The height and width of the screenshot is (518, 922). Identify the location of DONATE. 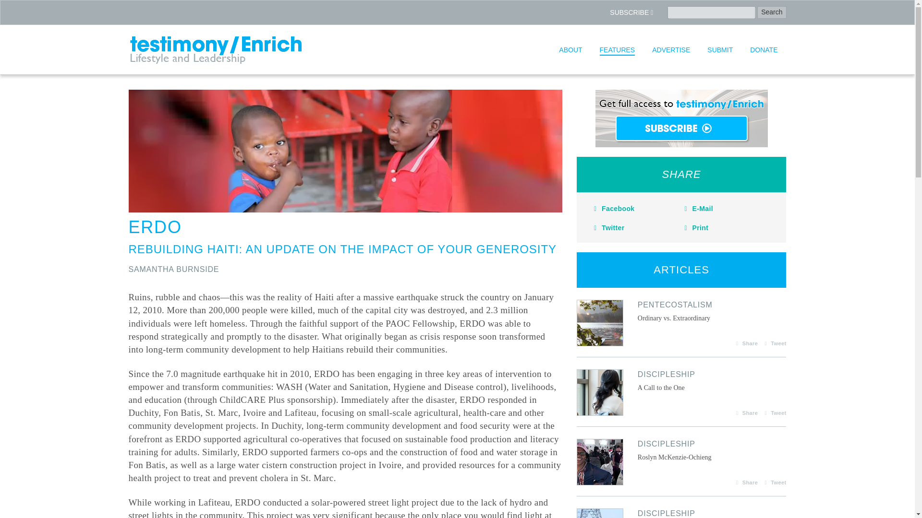
(773, 343).